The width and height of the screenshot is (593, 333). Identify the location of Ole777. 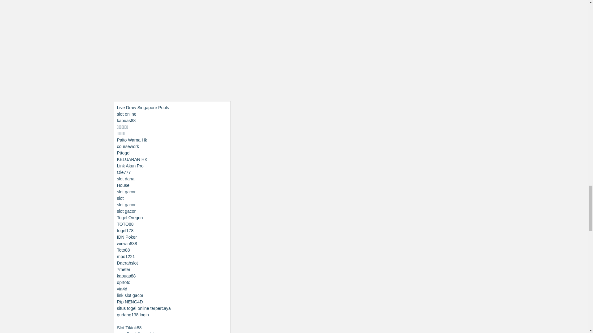
(124, 172).